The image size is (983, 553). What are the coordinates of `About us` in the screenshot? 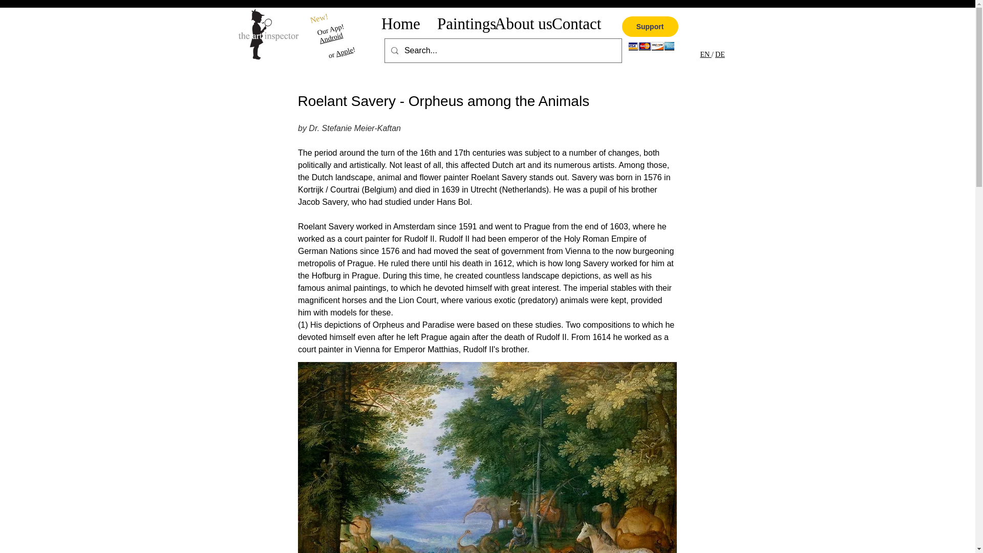 It's located at (515, 24).